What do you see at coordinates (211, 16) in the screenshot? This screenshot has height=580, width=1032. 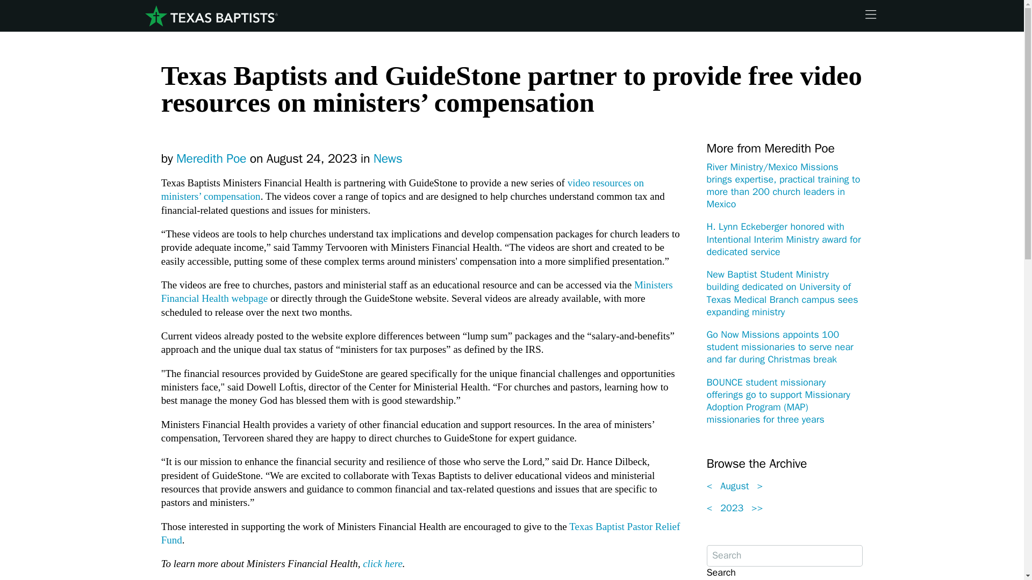 I see `Home` at bounding box center [211, 16].